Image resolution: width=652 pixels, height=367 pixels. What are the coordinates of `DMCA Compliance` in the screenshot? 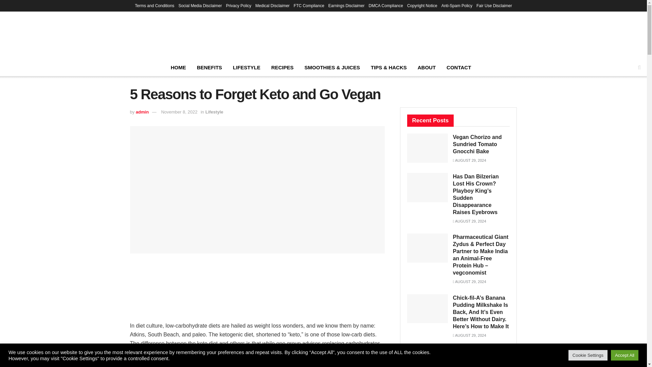 It's located at (386, 5).